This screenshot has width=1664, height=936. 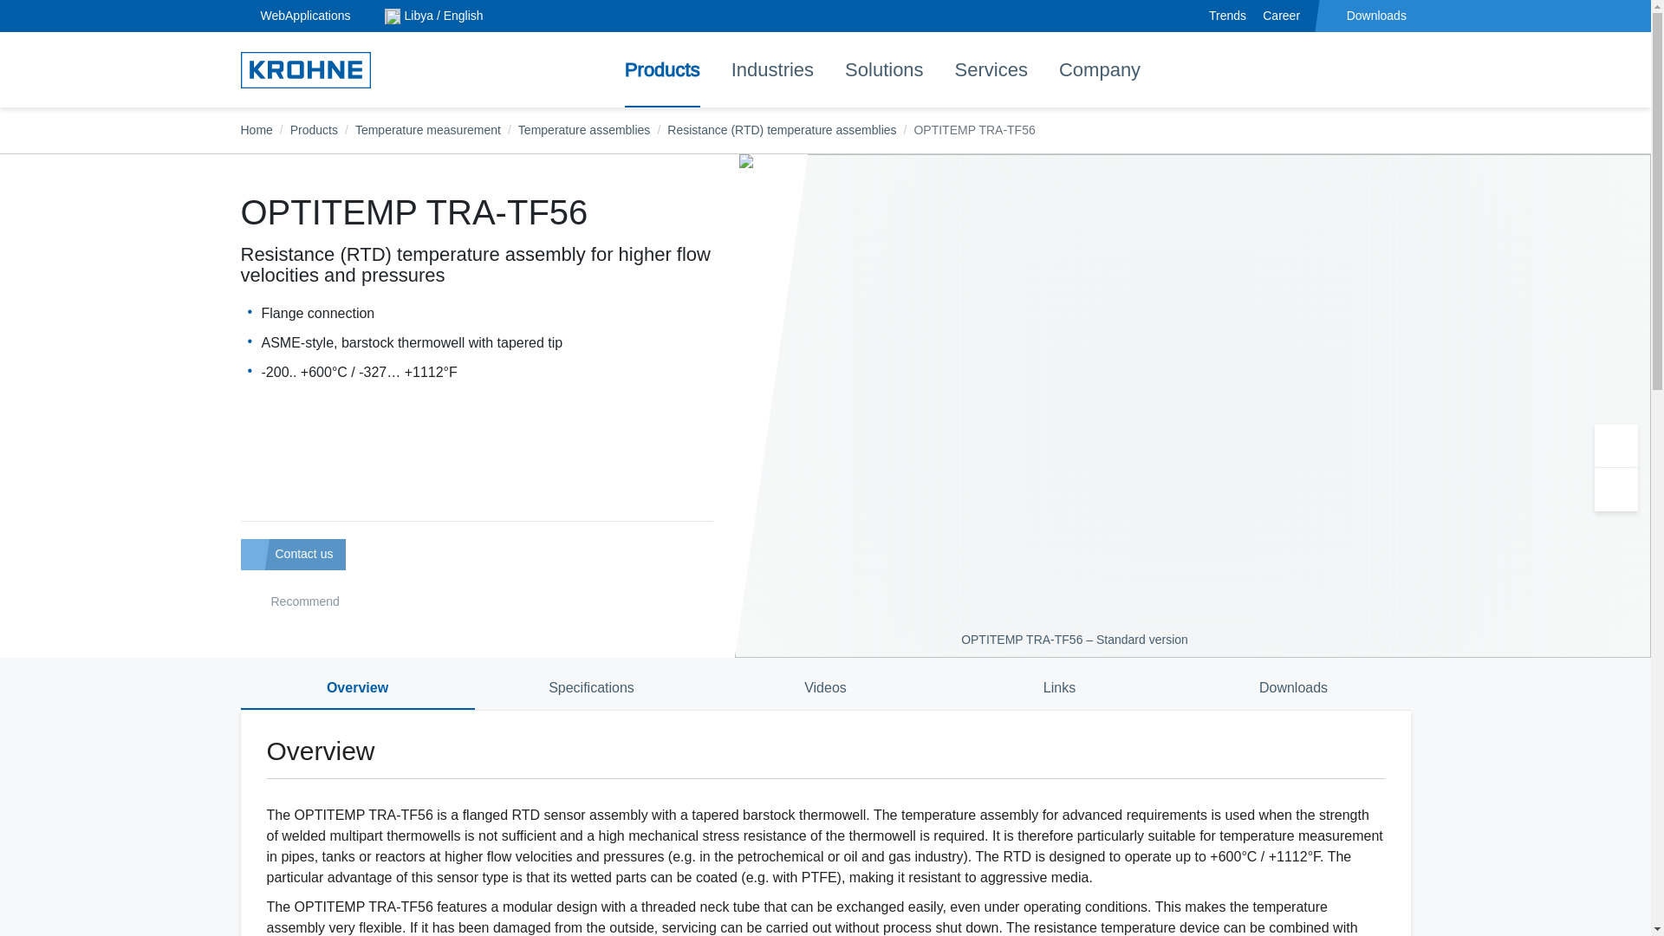 What do you see at coordinates (1281, 16) in the screenshot?
I see `Career` at bounding box center [1281, 16].